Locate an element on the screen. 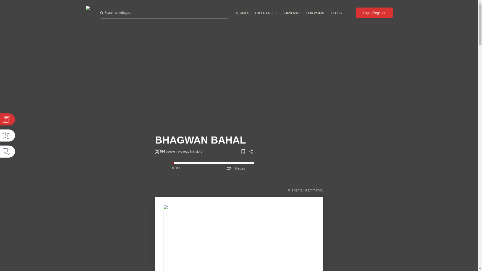 The width and height of the screenshot is (482, 271). STORIES is located at coordinates (243, 13).